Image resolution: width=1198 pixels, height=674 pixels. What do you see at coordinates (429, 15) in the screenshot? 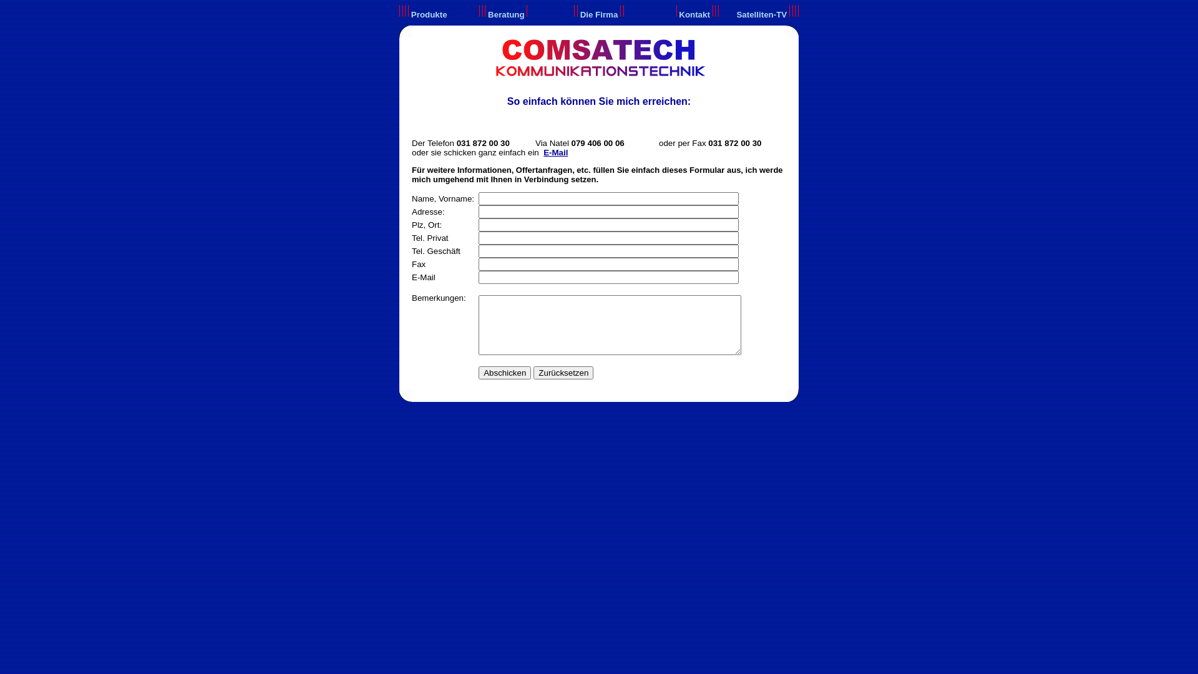
I see `Produkte` at bounding box center [429, 15].